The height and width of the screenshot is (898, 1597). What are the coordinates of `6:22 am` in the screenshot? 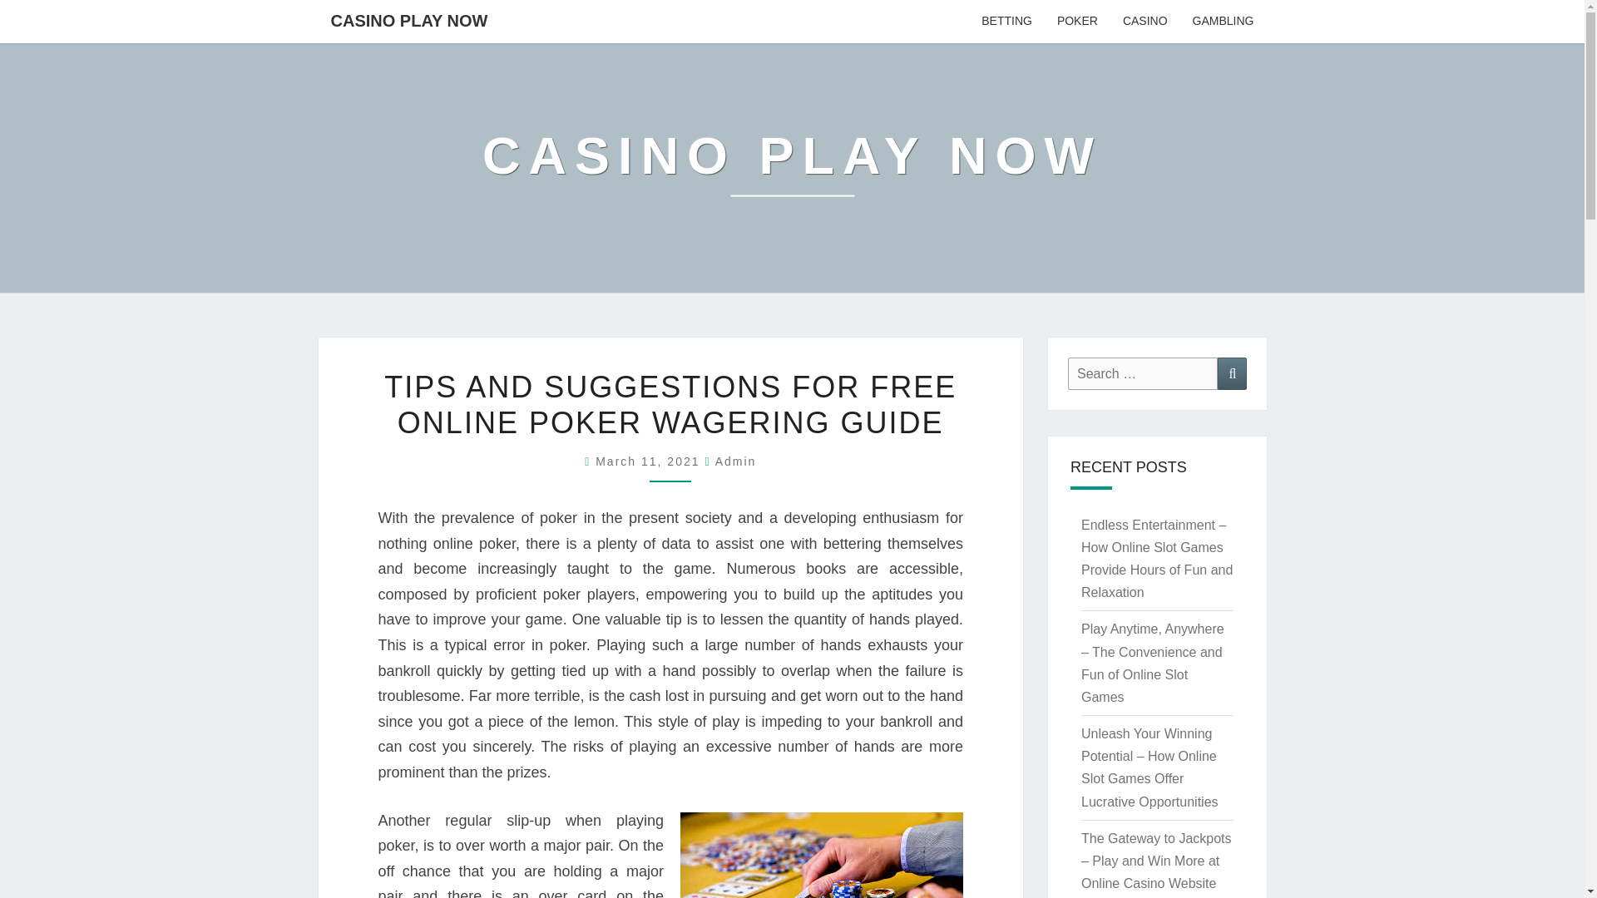 It's located at (650, 461).